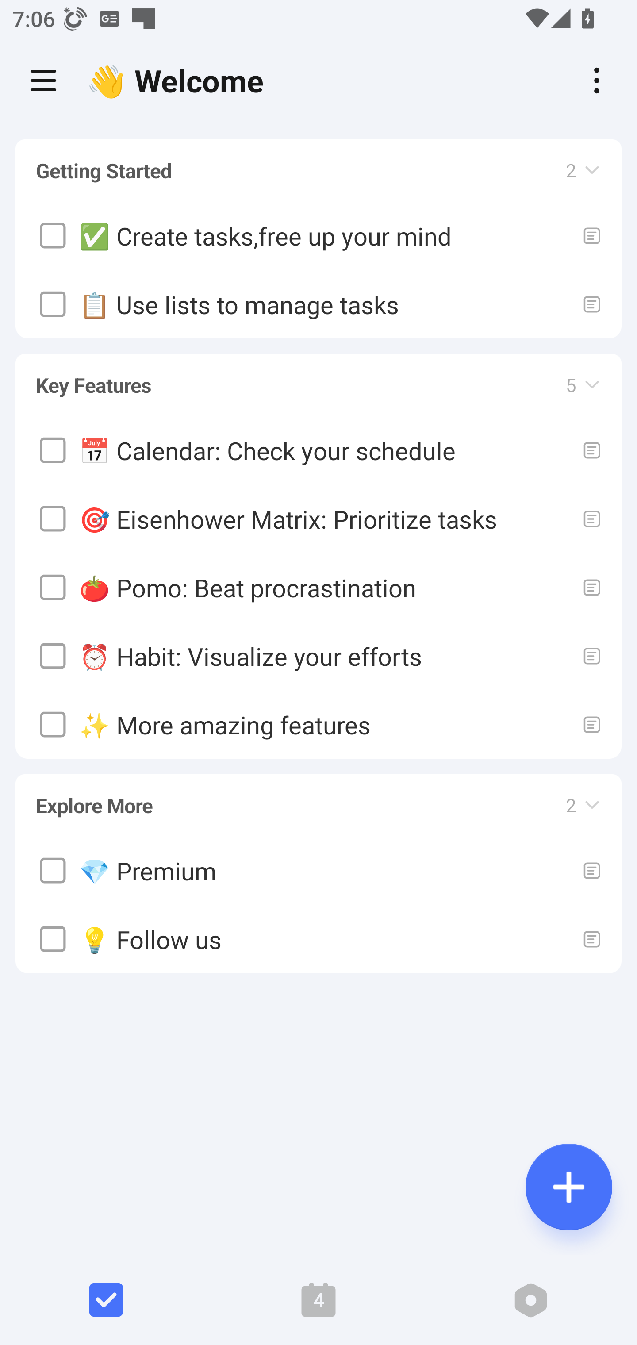 The width and height of the screenshot is (637, 1345). Describe the element at coordinates (318, 519) in the screenshot. I see `🎯 Eisenhower Matrix: Prioritize tasks` at that location.